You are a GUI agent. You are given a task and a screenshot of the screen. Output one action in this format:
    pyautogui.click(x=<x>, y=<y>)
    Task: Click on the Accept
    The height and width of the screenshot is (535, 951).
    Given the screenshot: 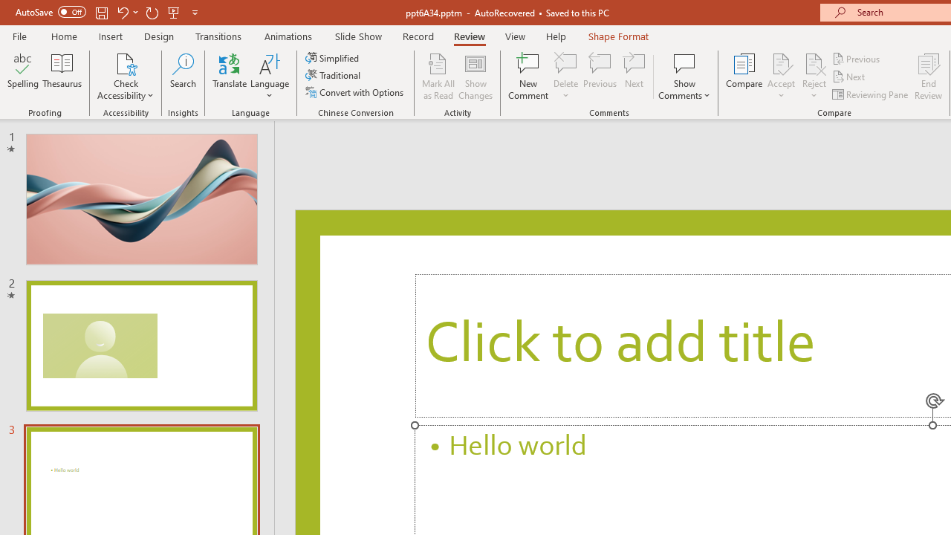 What is the action you would take?
    pyautogui.click(x=781, y=76)
    